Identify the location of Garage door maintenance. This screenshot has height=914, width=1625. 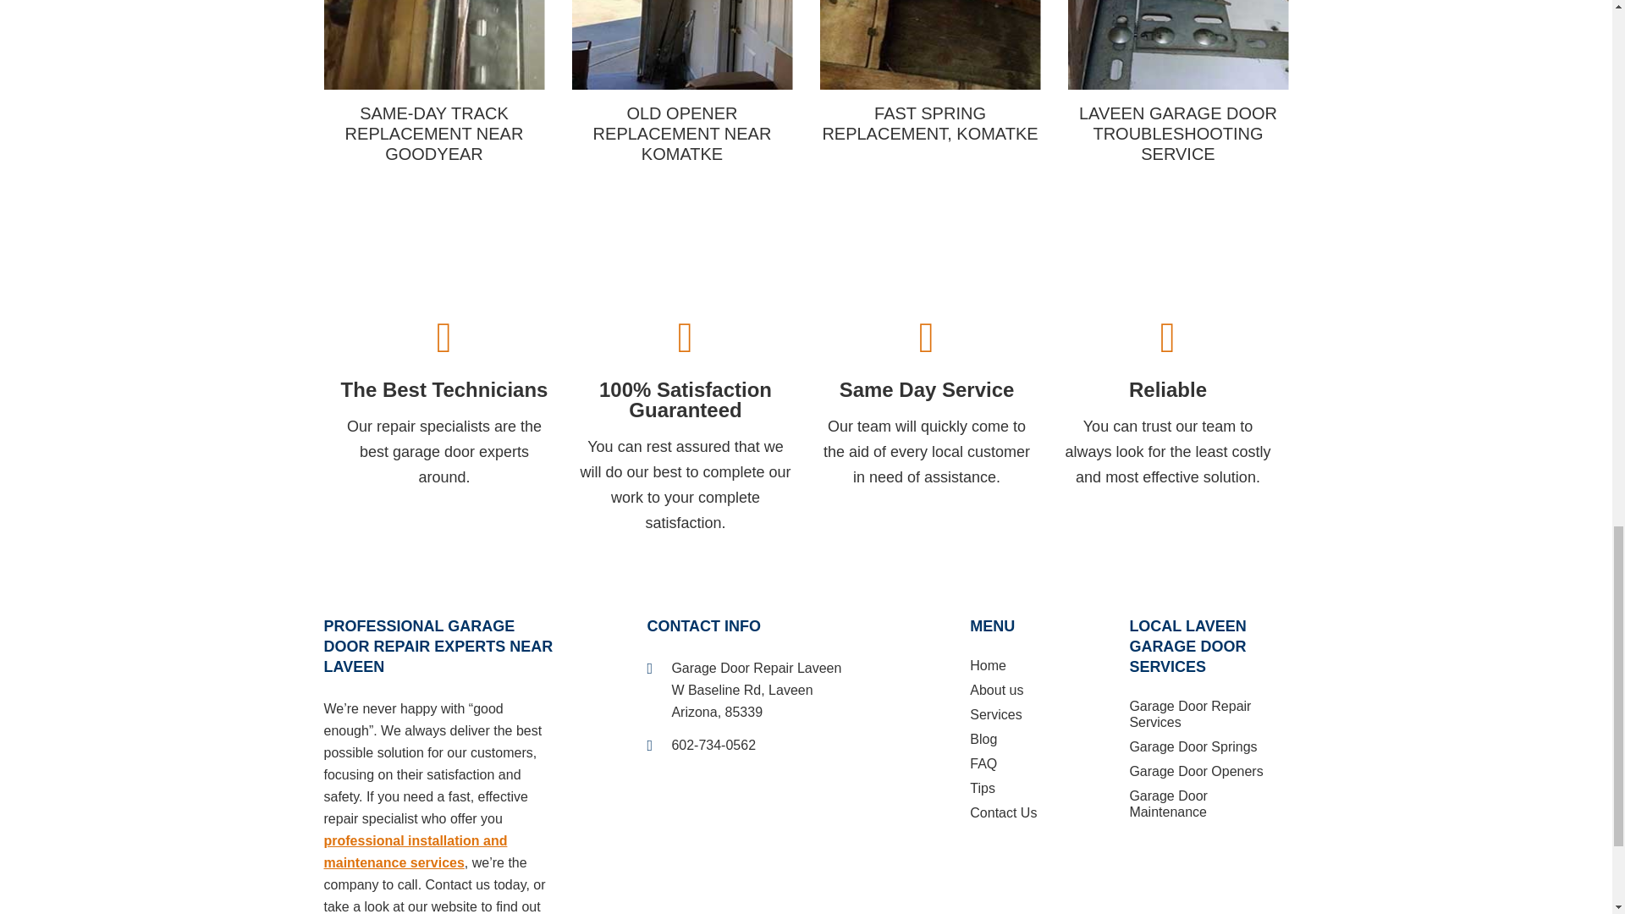
(415, 851).